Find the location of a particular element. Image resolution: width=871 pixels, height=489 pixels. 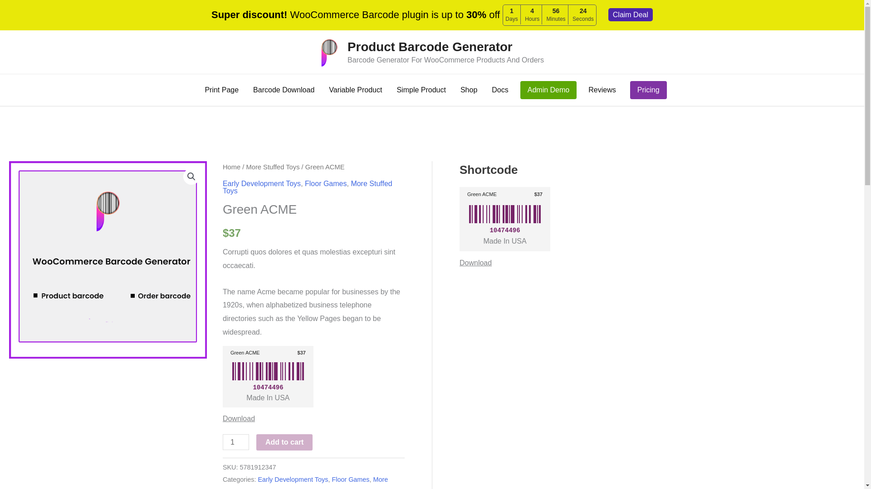

Shop is located at coordinates (468, 90).